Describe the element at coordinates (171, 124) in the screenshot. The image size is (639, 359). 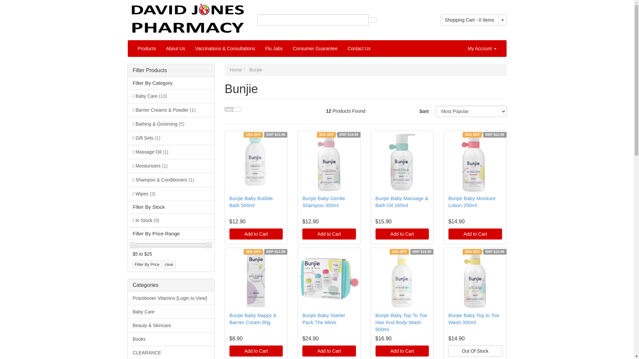
I see `Bathing & Grooming (5)` at that location.